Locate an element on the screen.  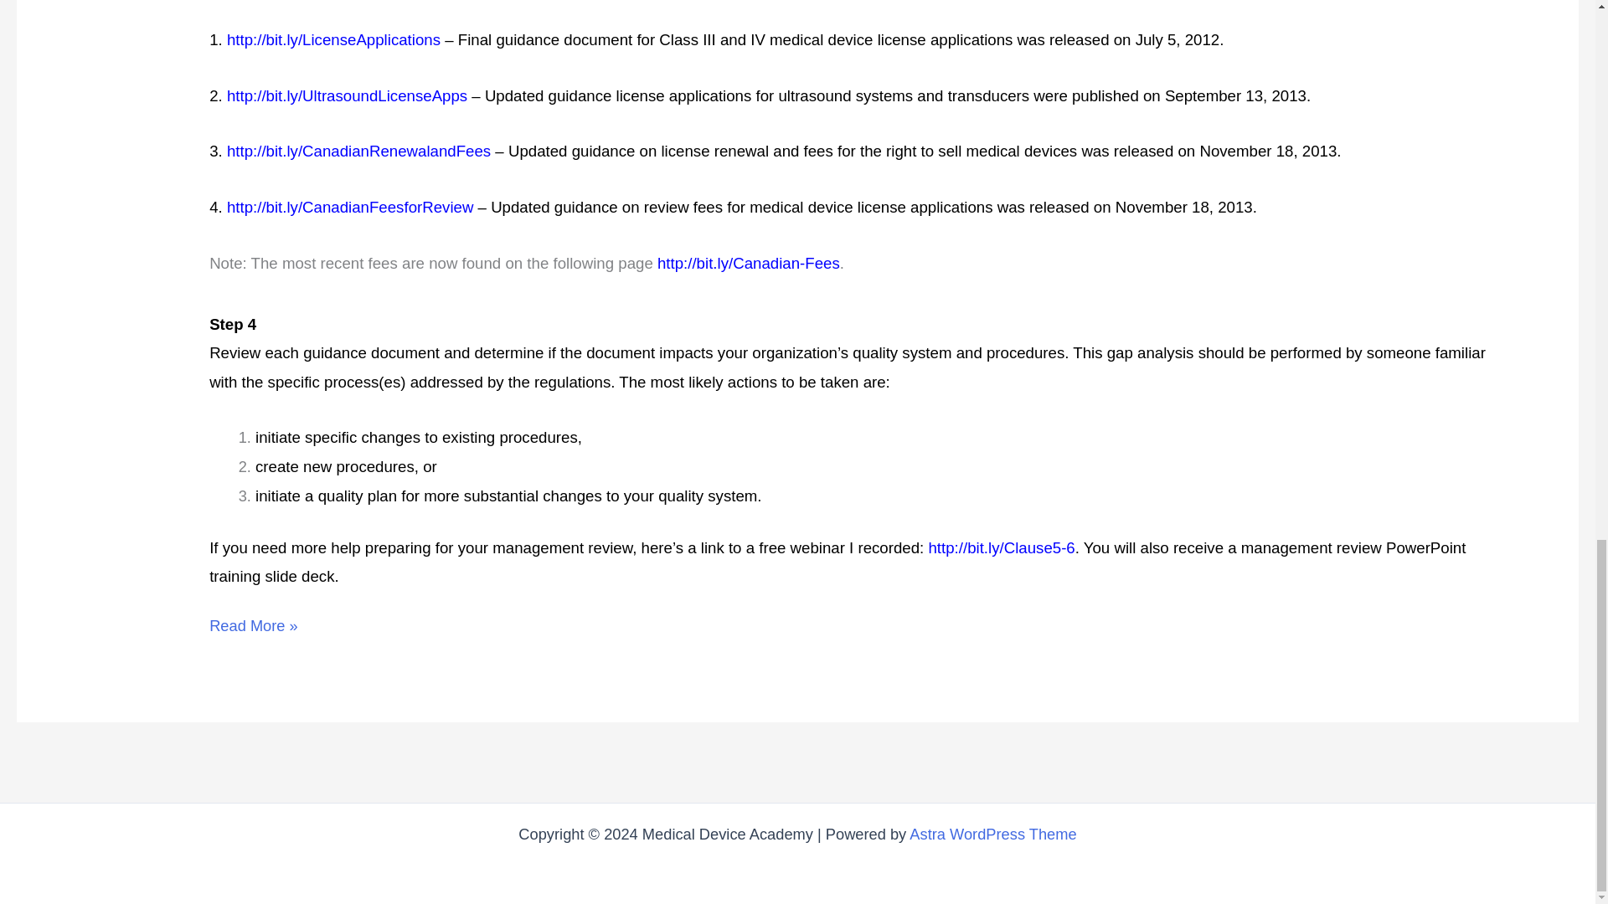
Updated guidance on license renewal and fees is located at coordinates (358, 151).